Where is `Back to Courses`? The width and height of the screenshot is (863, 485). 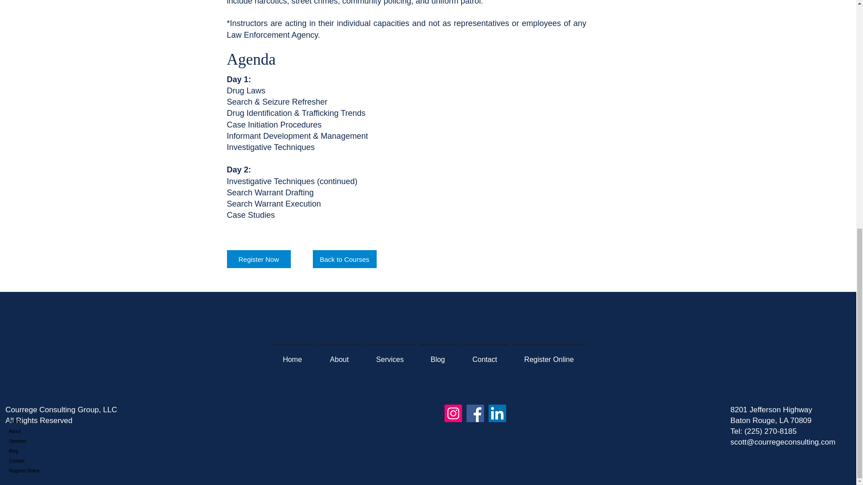 Back to Courses is located at coordinates (344, 259).